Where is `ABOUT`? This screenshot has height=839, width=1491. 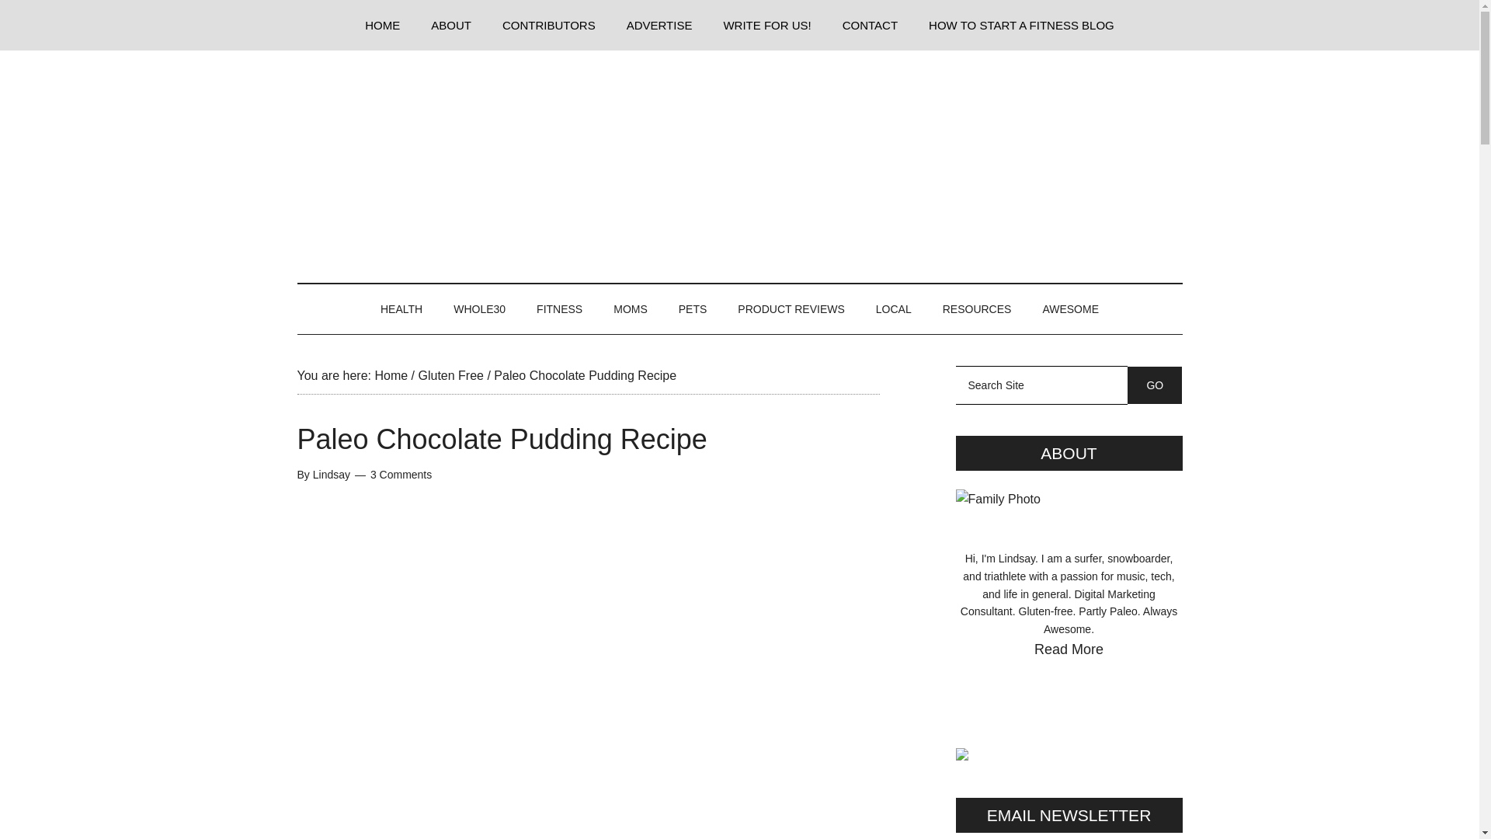 ABOUT is located at coordinates (451, 25).